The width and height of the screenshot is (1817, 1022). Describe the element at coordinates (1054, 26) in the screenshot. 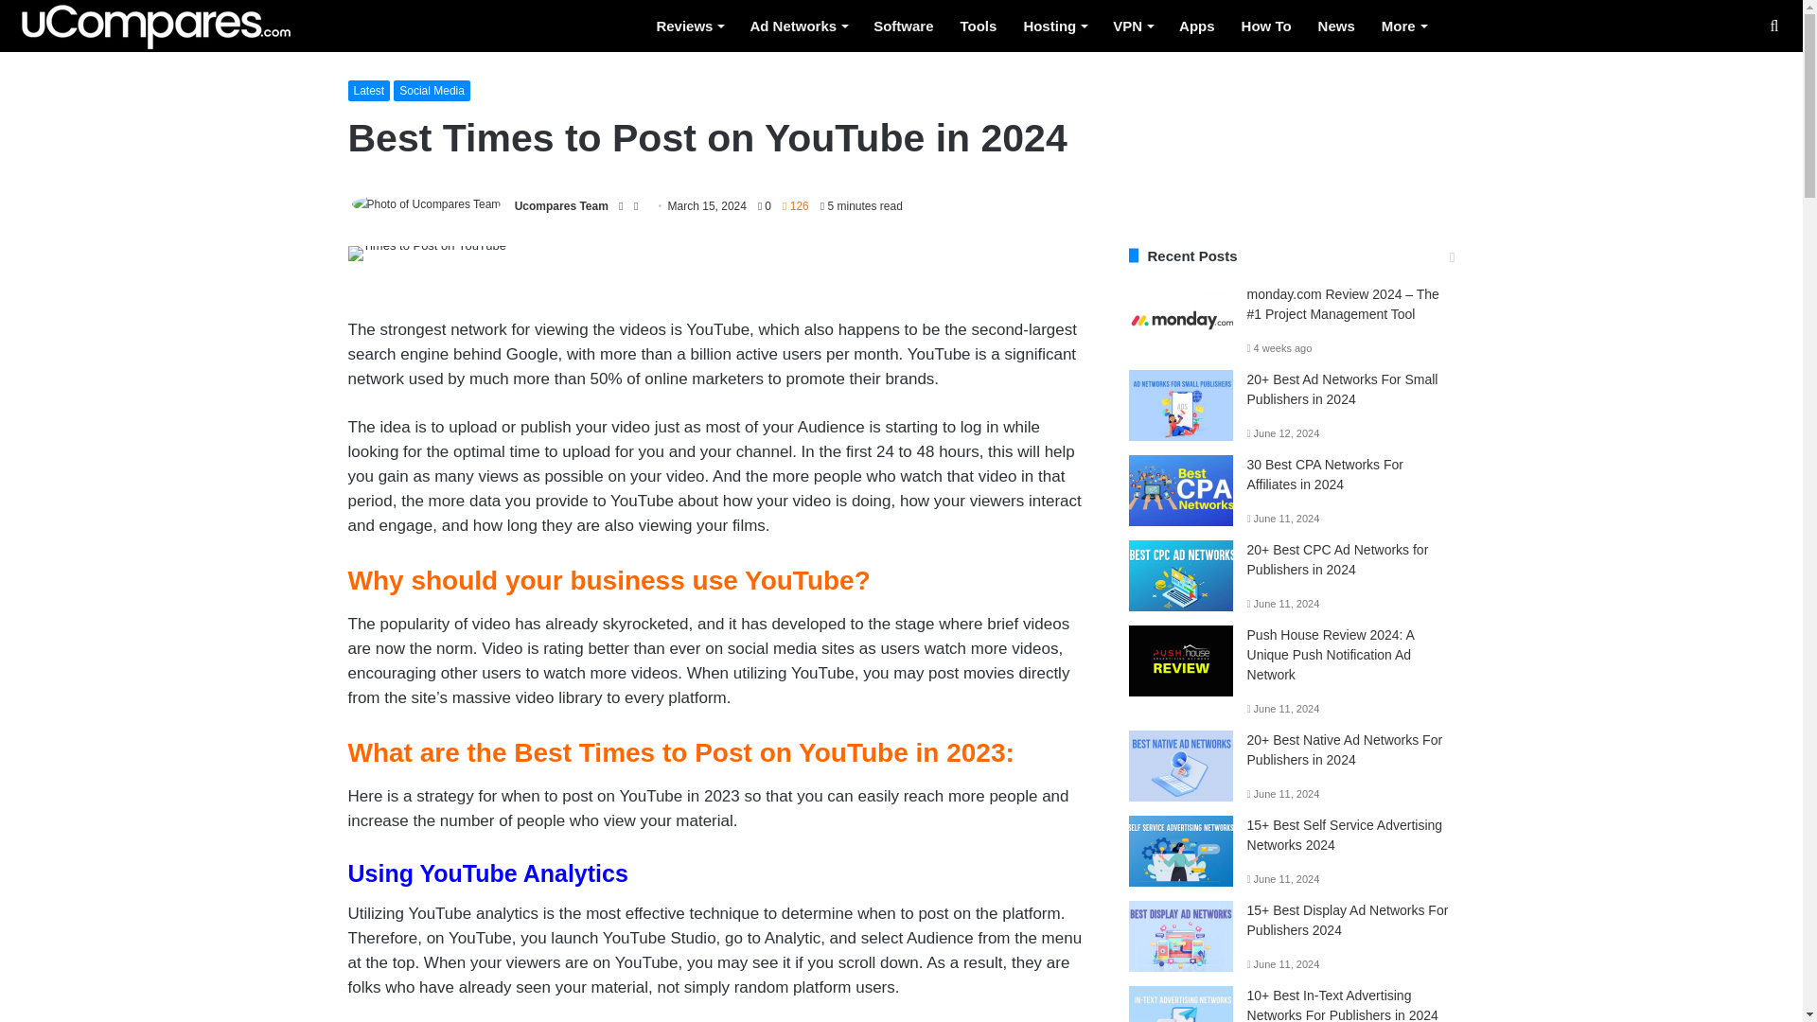

I see `Hosting` at that location.